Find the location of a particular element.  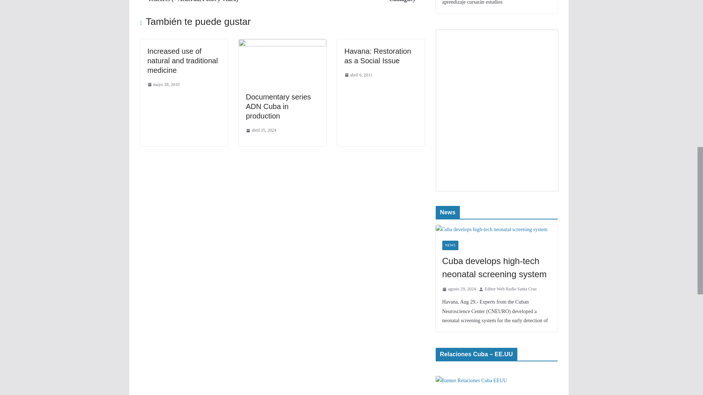

Havana: Restoration as a Social Issue is located at coordinates (377, 56).